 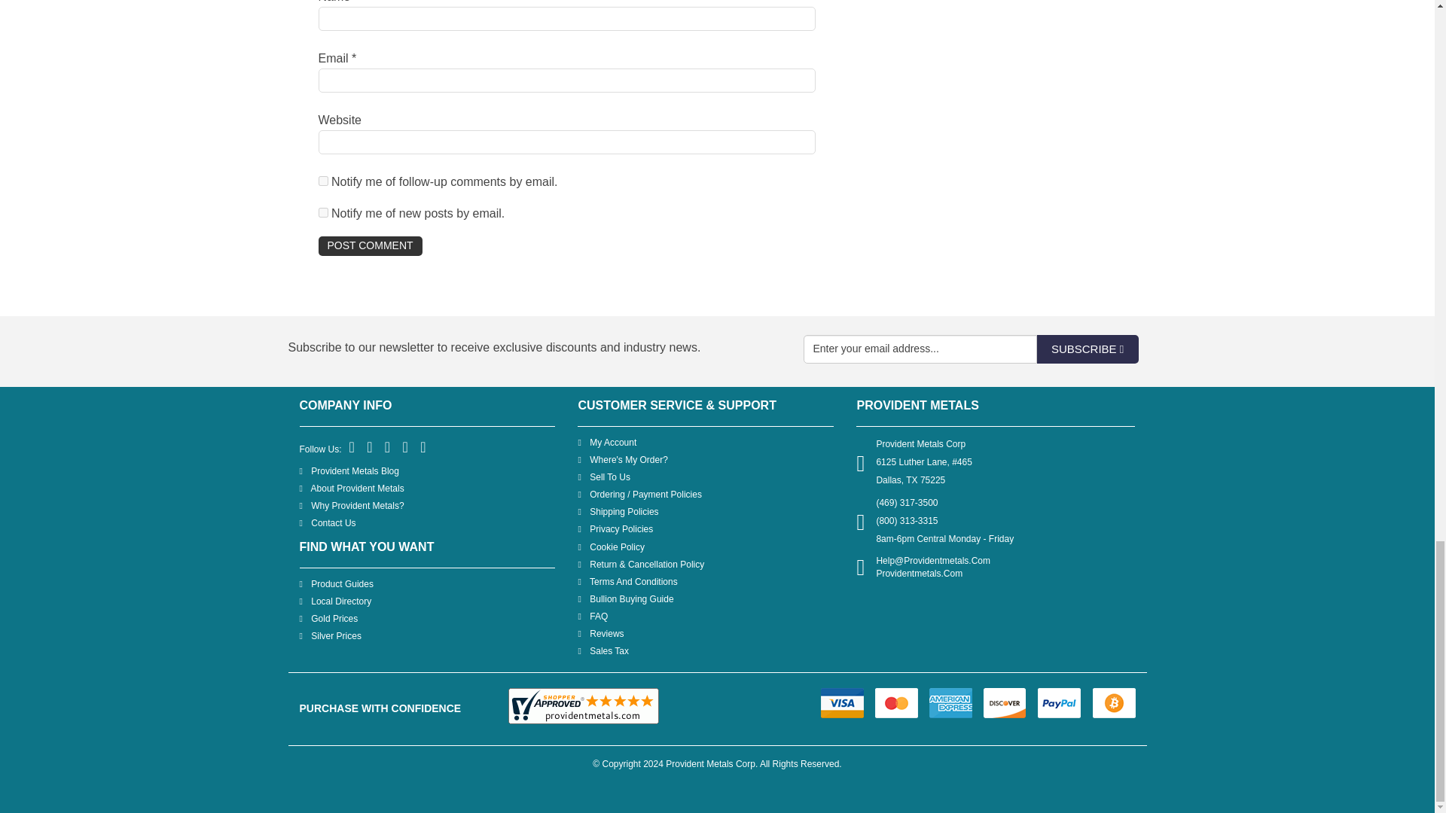 What do you see at coordinates (322, 212) in the screenshot?
I see `subscribe` at bounding box center [322, 212].